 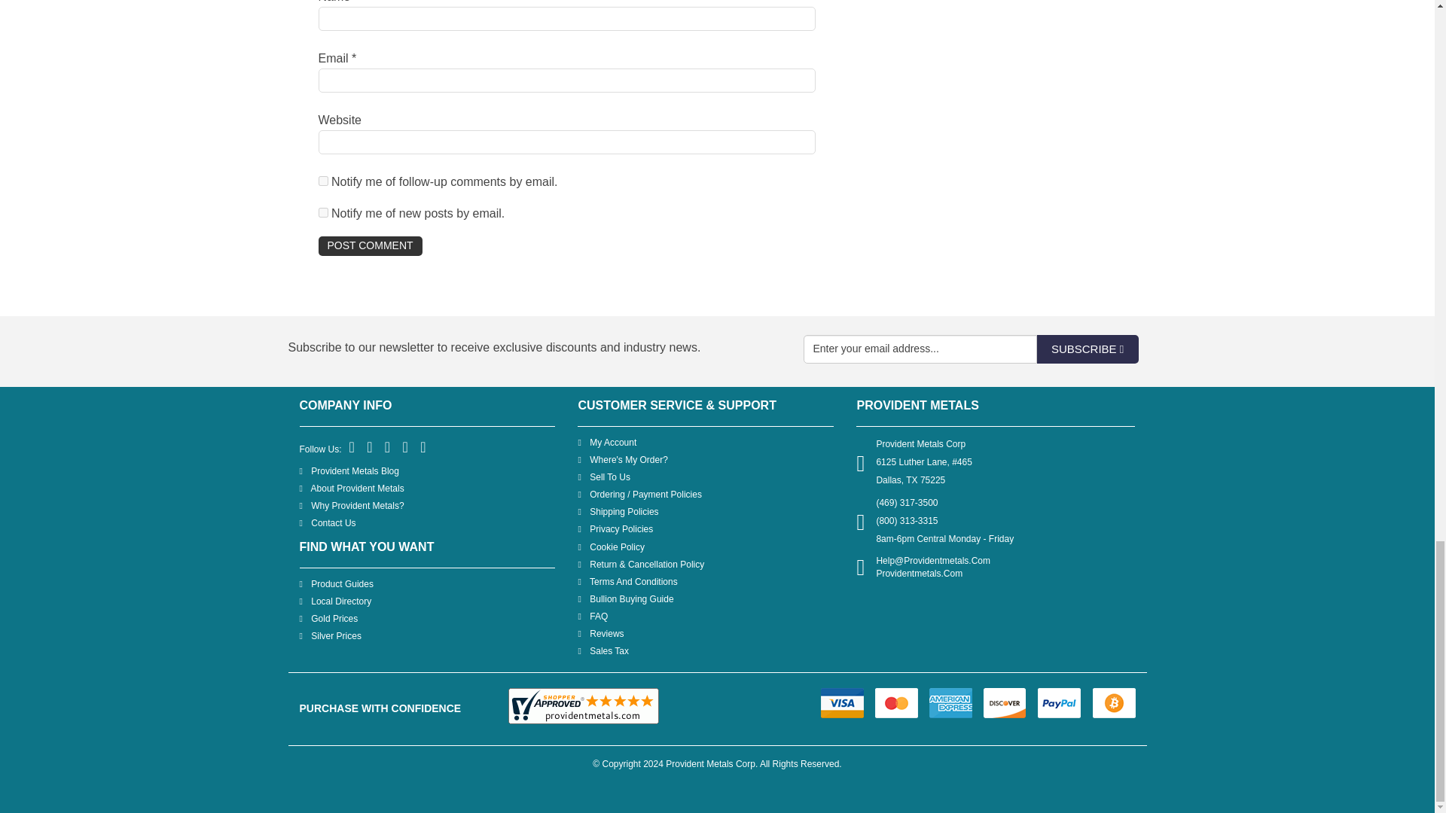 What do you see at coordinates (322, 212) in the screenshot?
I see `subscribe` at bounding box center [322, 212].